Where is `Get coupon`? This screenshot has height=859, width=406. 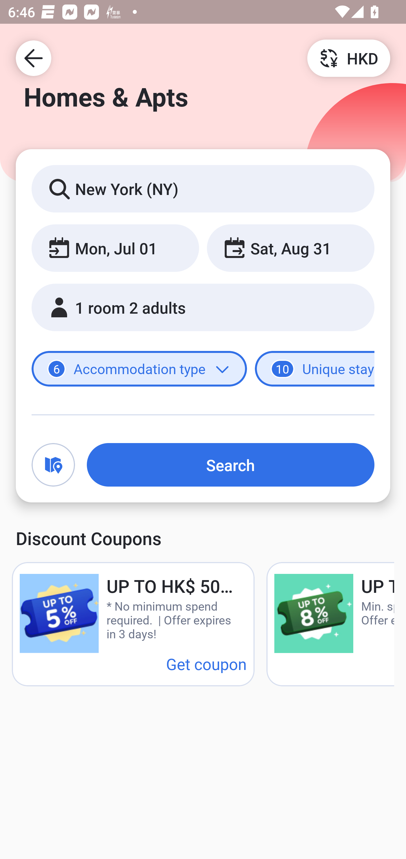 Get coupon is located at coordinates (206, 663).